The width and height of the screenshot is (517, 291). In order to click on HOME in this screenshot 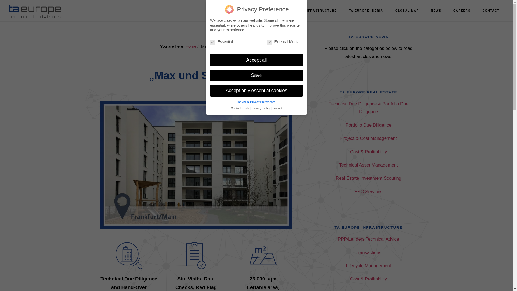, I will do `click(226, 11)`.